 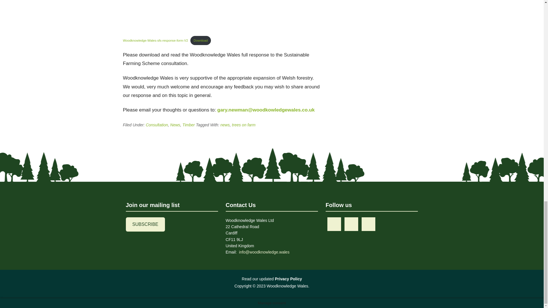 I want to click on trees on farm, so click(x=243, y=125).